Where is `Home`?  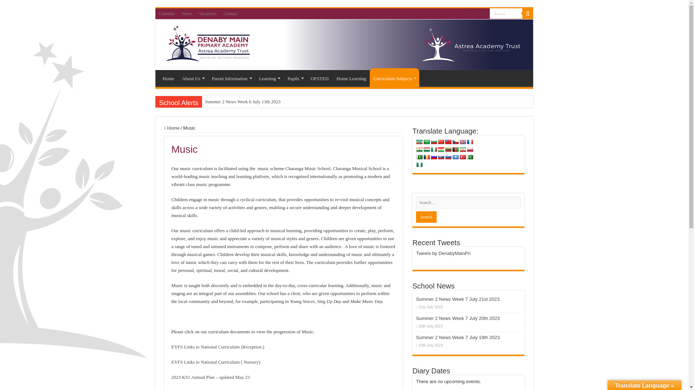
Home is located at coordinates (168, 78).